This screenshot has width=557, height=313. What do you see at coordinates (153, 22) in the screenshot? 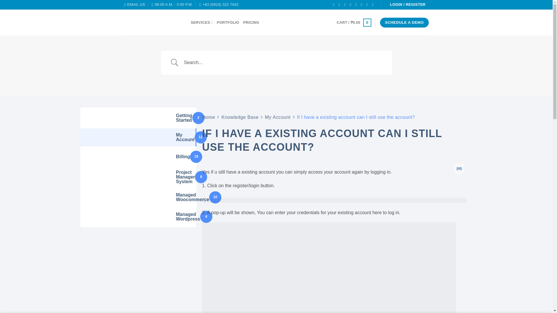
I see `ROC.PH - Unlimited Digital Marketing Services` at bounding box center [153, 22].